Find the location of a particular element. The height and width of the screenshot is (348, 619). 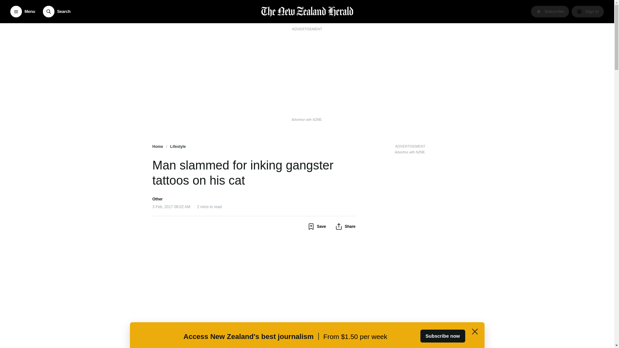

Manage your account is located at coordinates (587, 12).